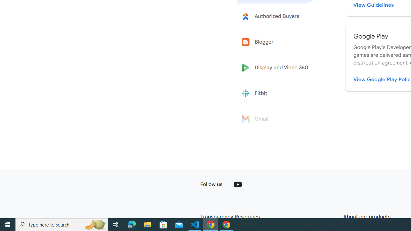 Image resolution: width=411 pixels, height=231 pixels. Describe the element at coordinates (238, 184) in the screenshot. I see `YouTube` at that location.